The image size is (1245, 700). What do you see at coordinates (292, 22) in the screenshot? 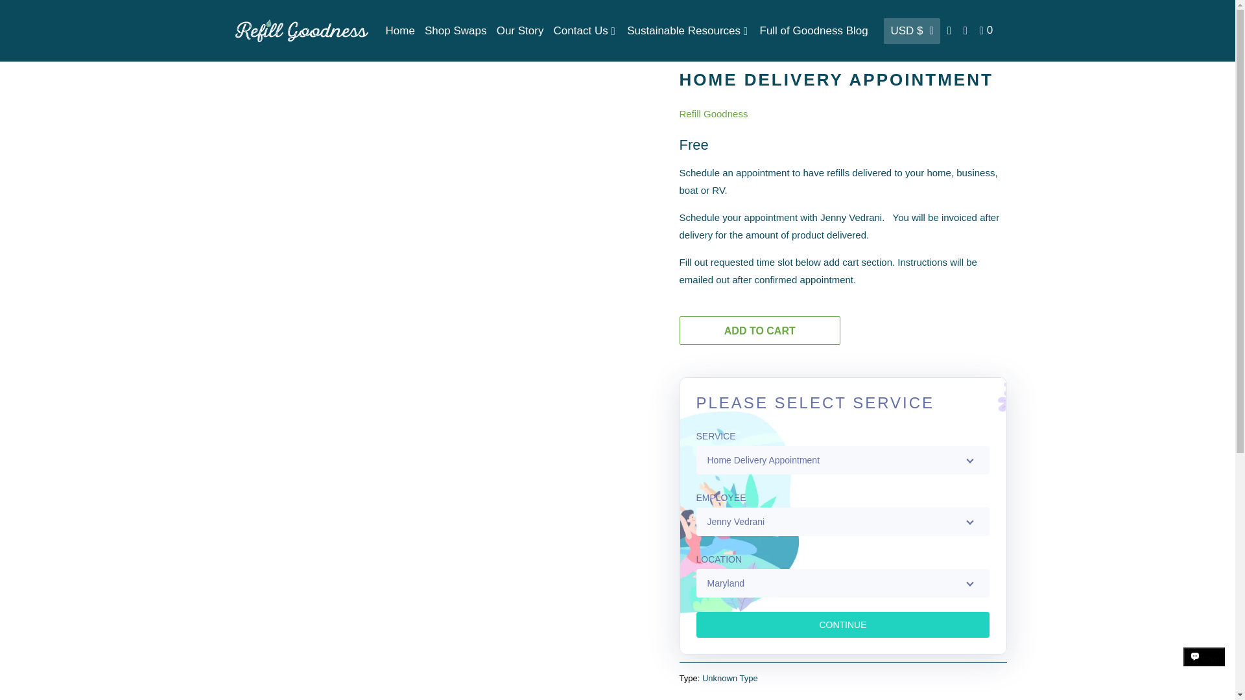
I see `Next` at bounding box center [292, 22].